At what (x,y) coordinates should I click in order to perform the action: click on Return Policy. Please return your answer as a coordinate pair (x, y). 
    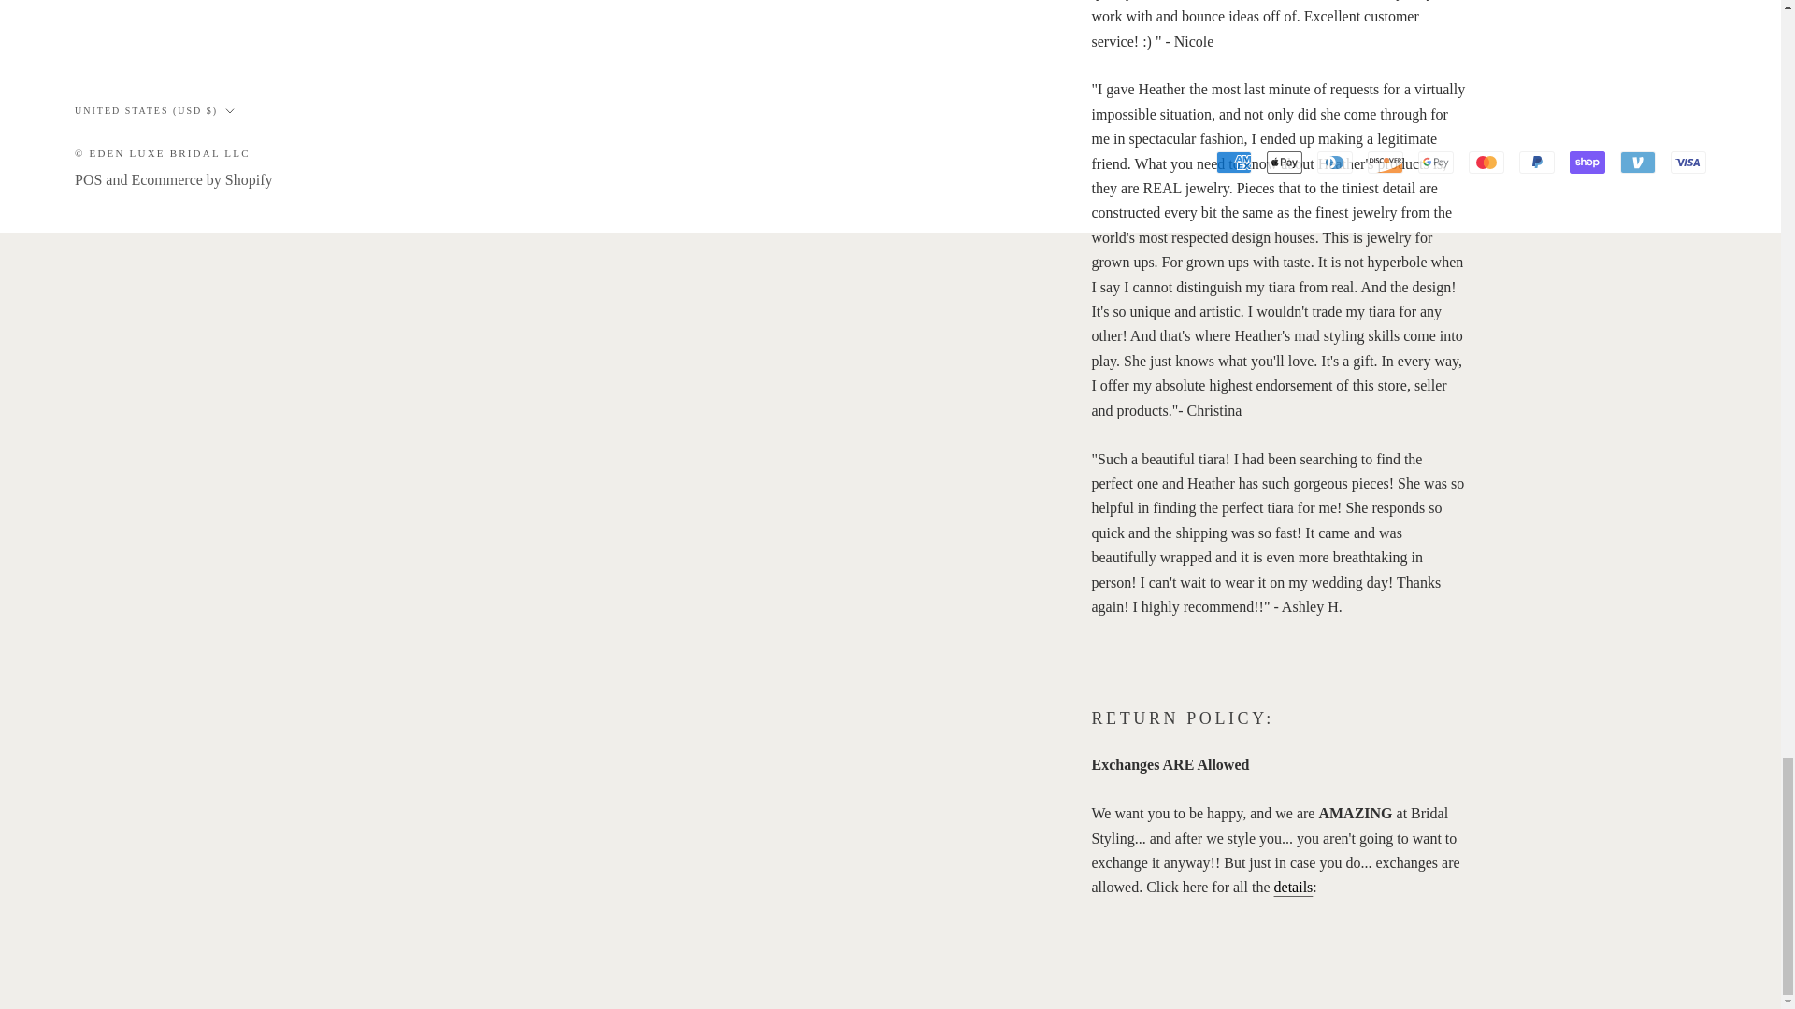
    Looking at the image, I should click on (1294, 886).